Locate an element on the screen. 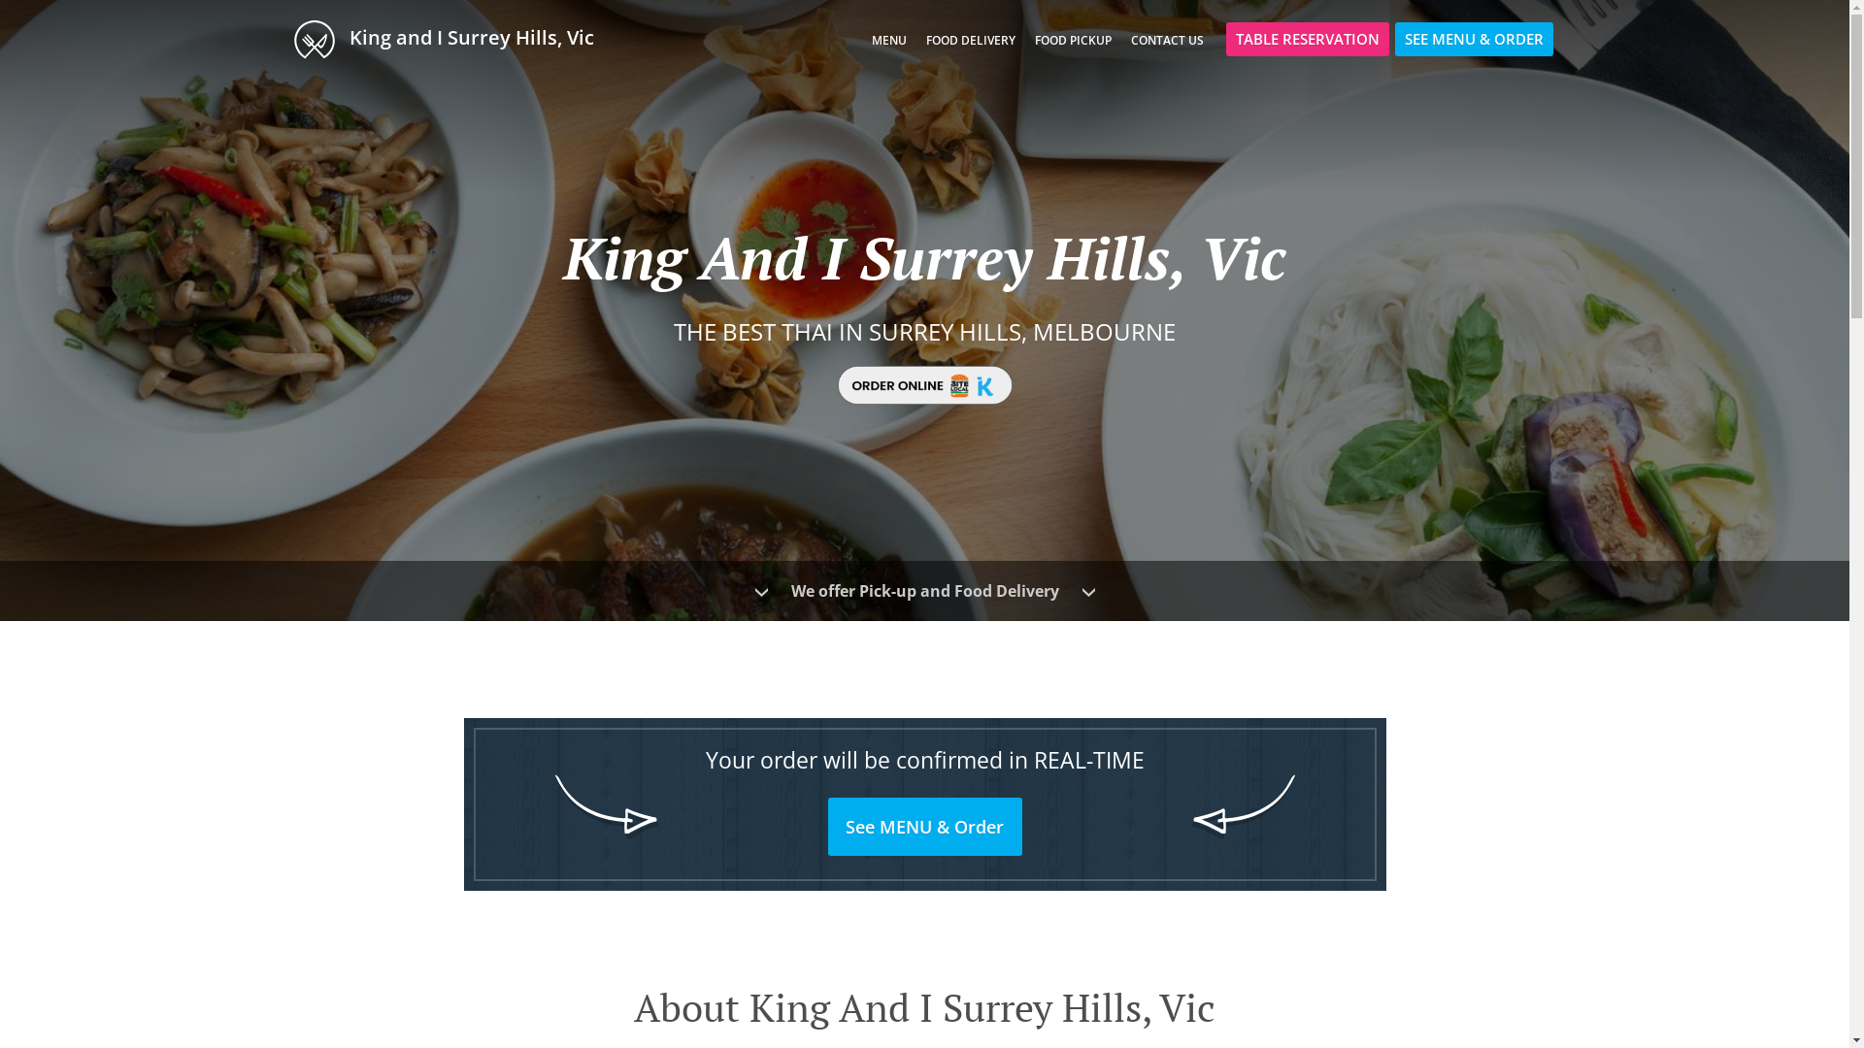 This screenshot has width=1864, height=1048. TABLE RESERVATION is located at coordinates (1308, 39).